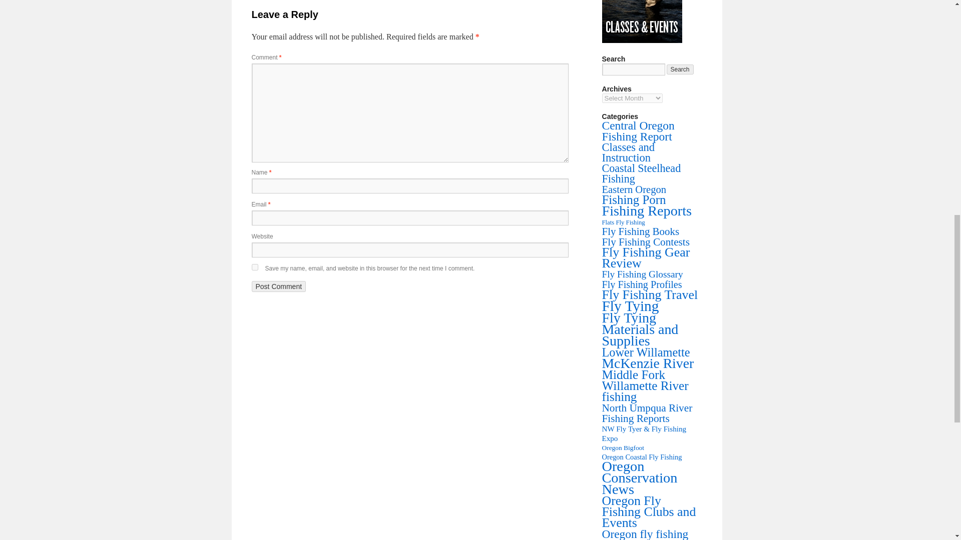 This screenshot has height=540, width=961. Describe the element at coordinates (278, 286) in the screenshot. I see `Post Comment` at that location.